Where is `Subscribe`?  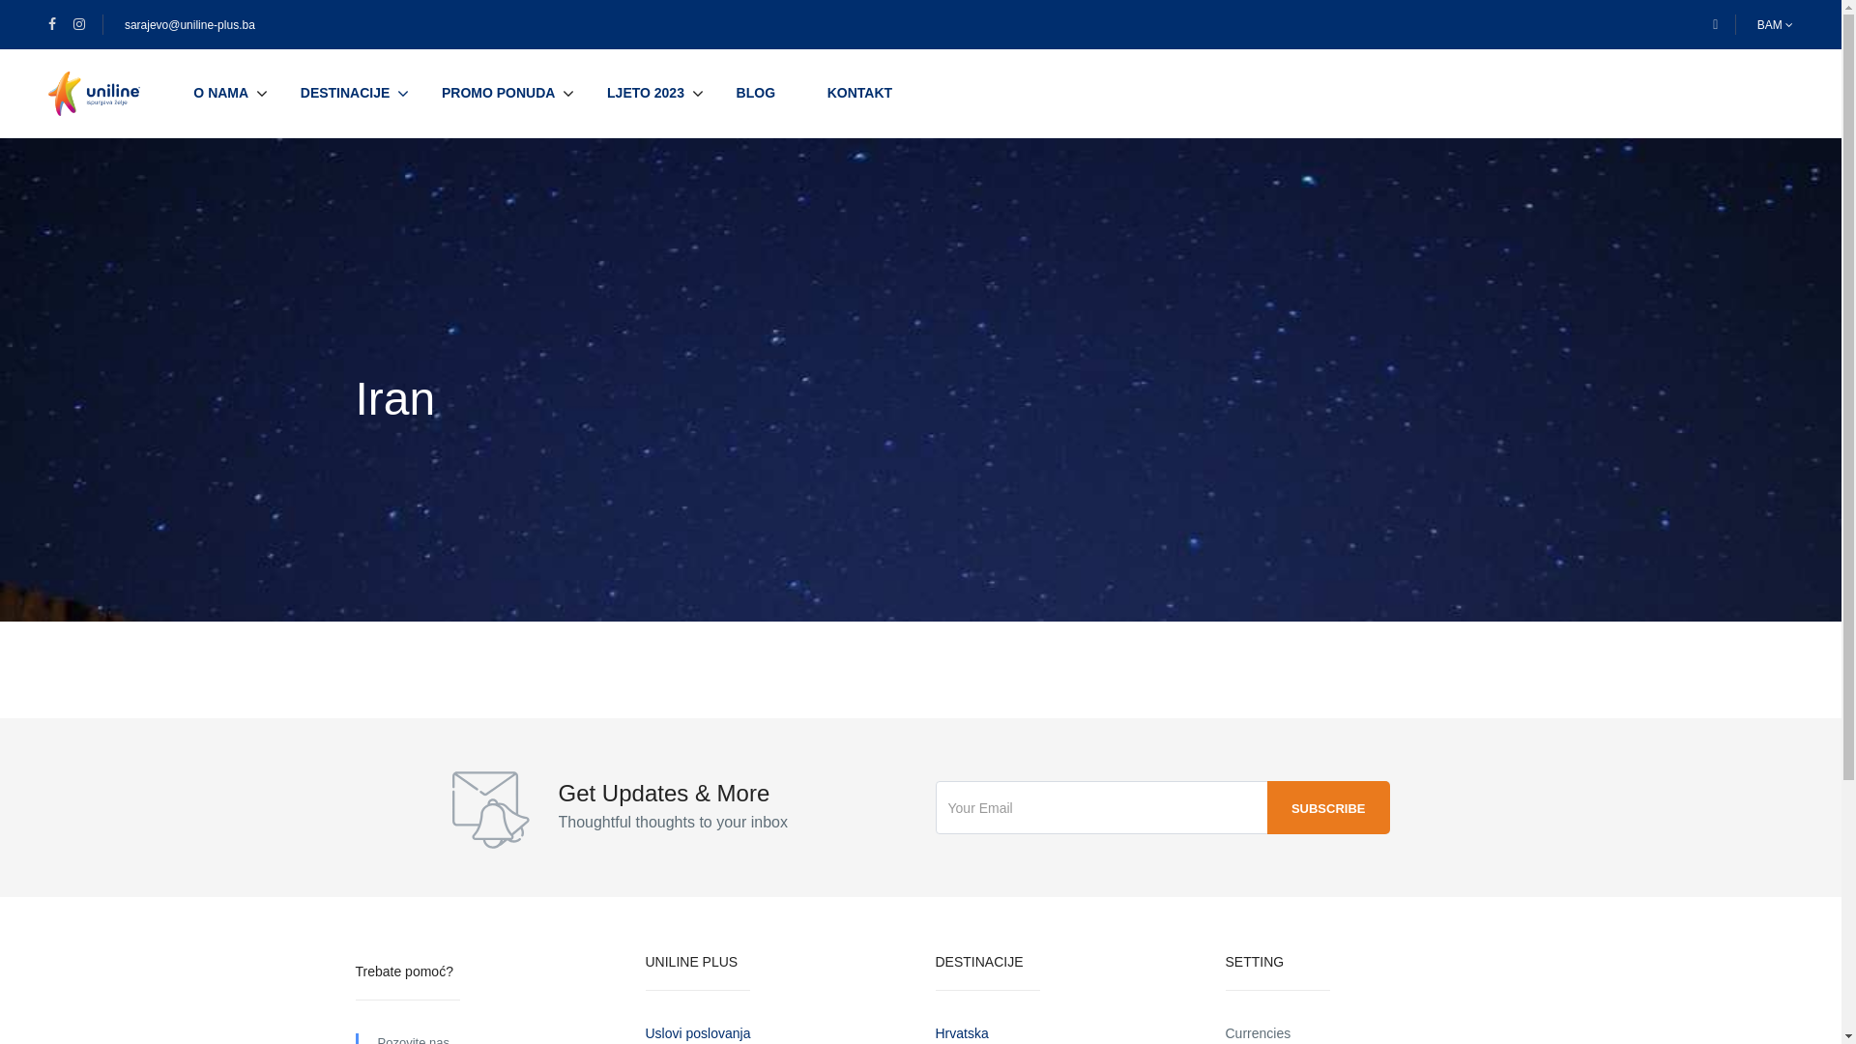
Subscribe is located at coordinates (1328, 808).